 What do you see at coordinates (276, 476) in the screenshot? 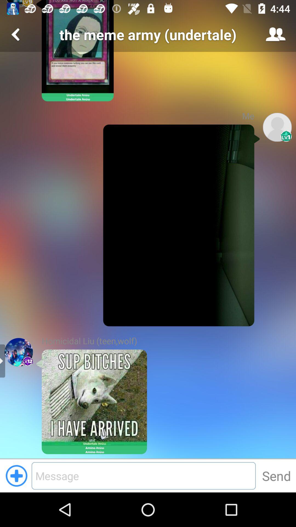
I see `click on the button beside text field` at bounding box center [276, 476].